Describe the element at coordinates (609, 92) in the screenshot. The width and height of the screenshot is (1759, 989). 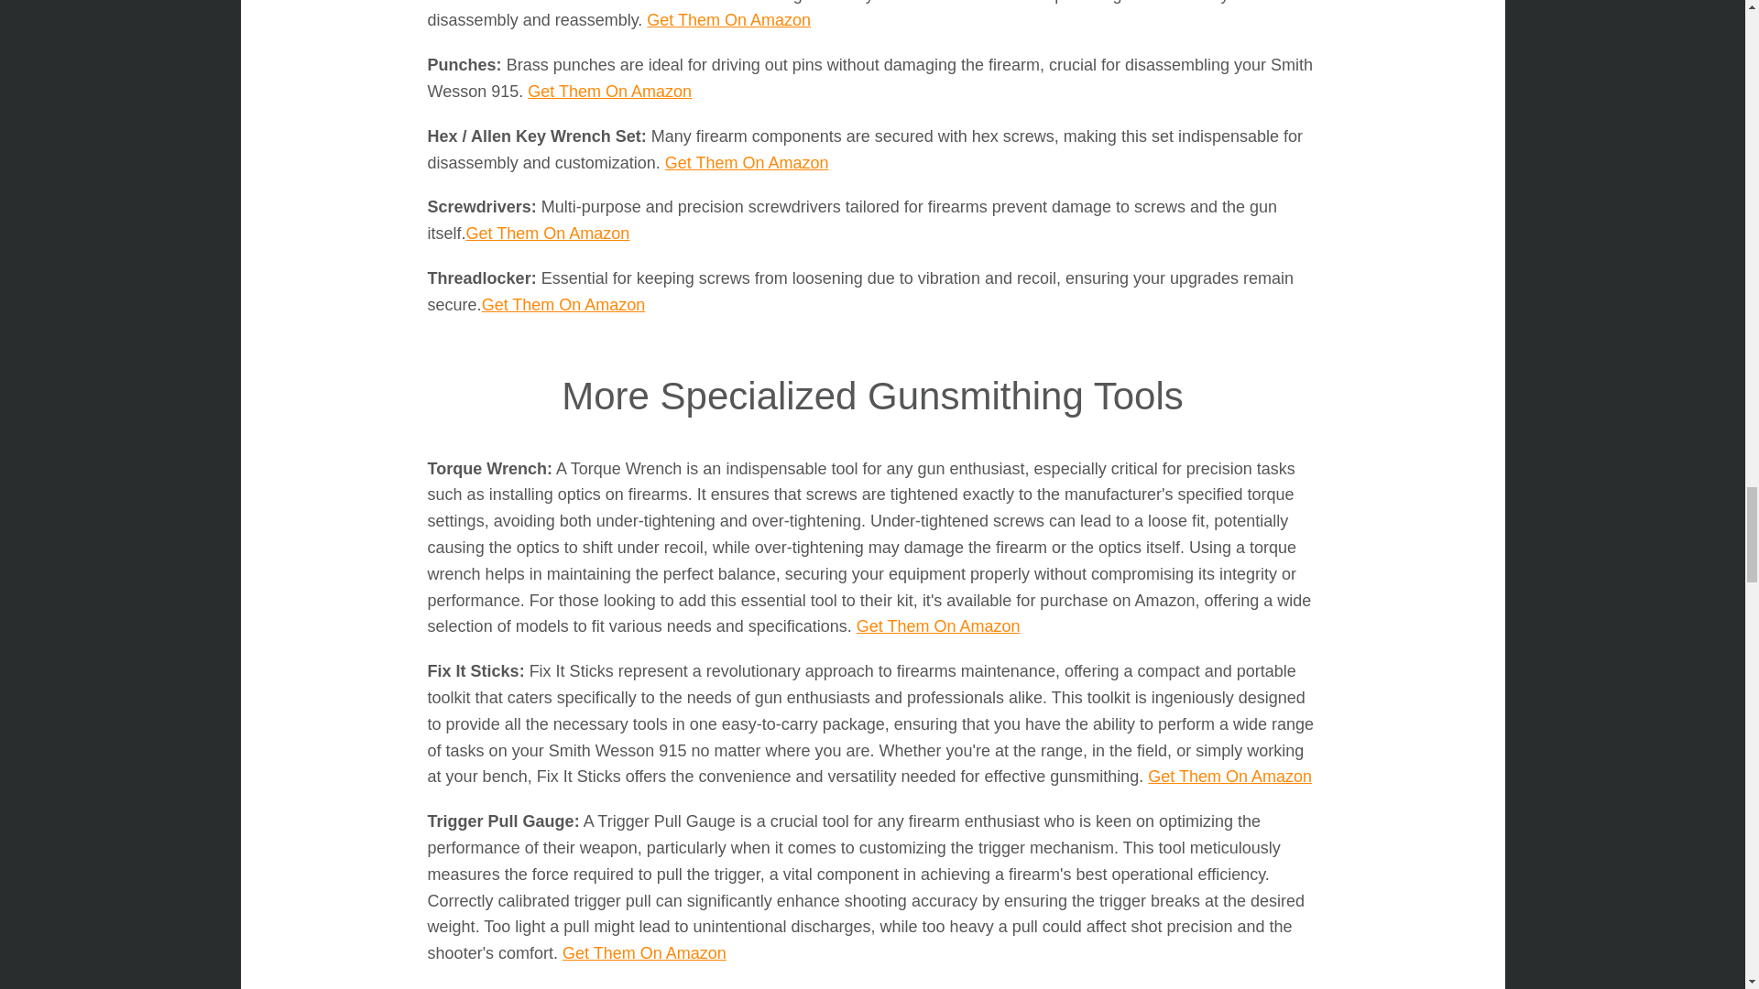
I see `Get Them On Amazon` at that location.